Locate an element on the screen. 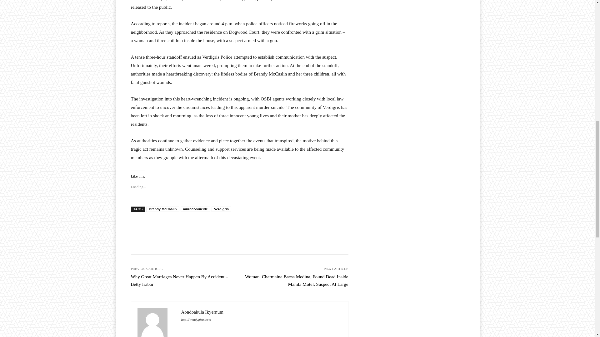 This screenshot has height=337, width=600. Verdigris is located at coordinates (221, 209).